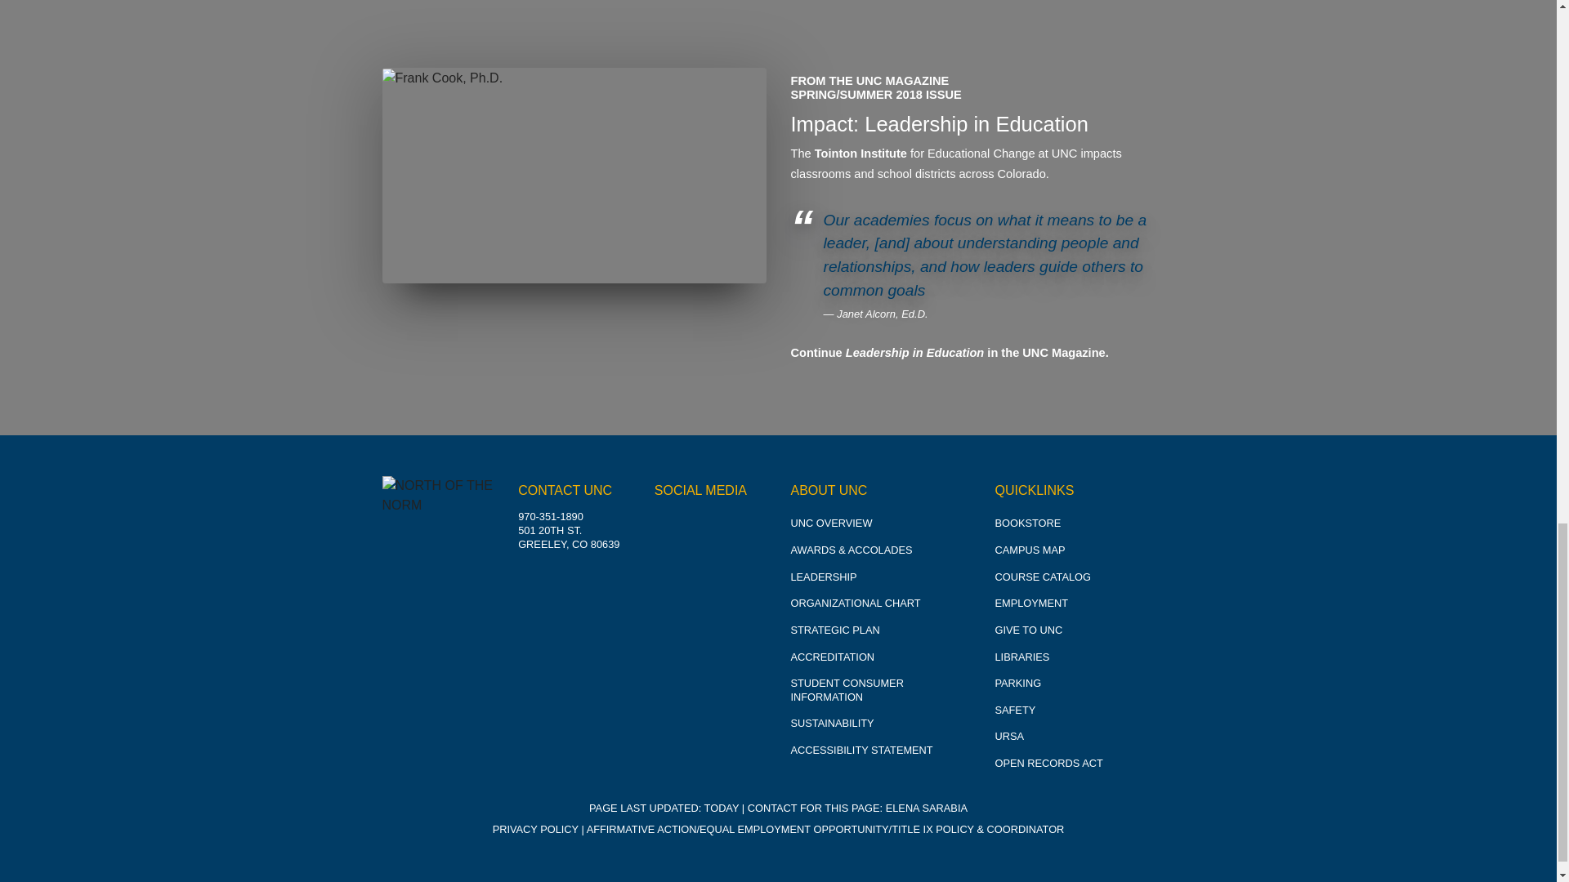  What do you see at coordinates (709, 618) in the screenshot?
I see `Bear in Mind Podcast` at bounding box center [709, 618].